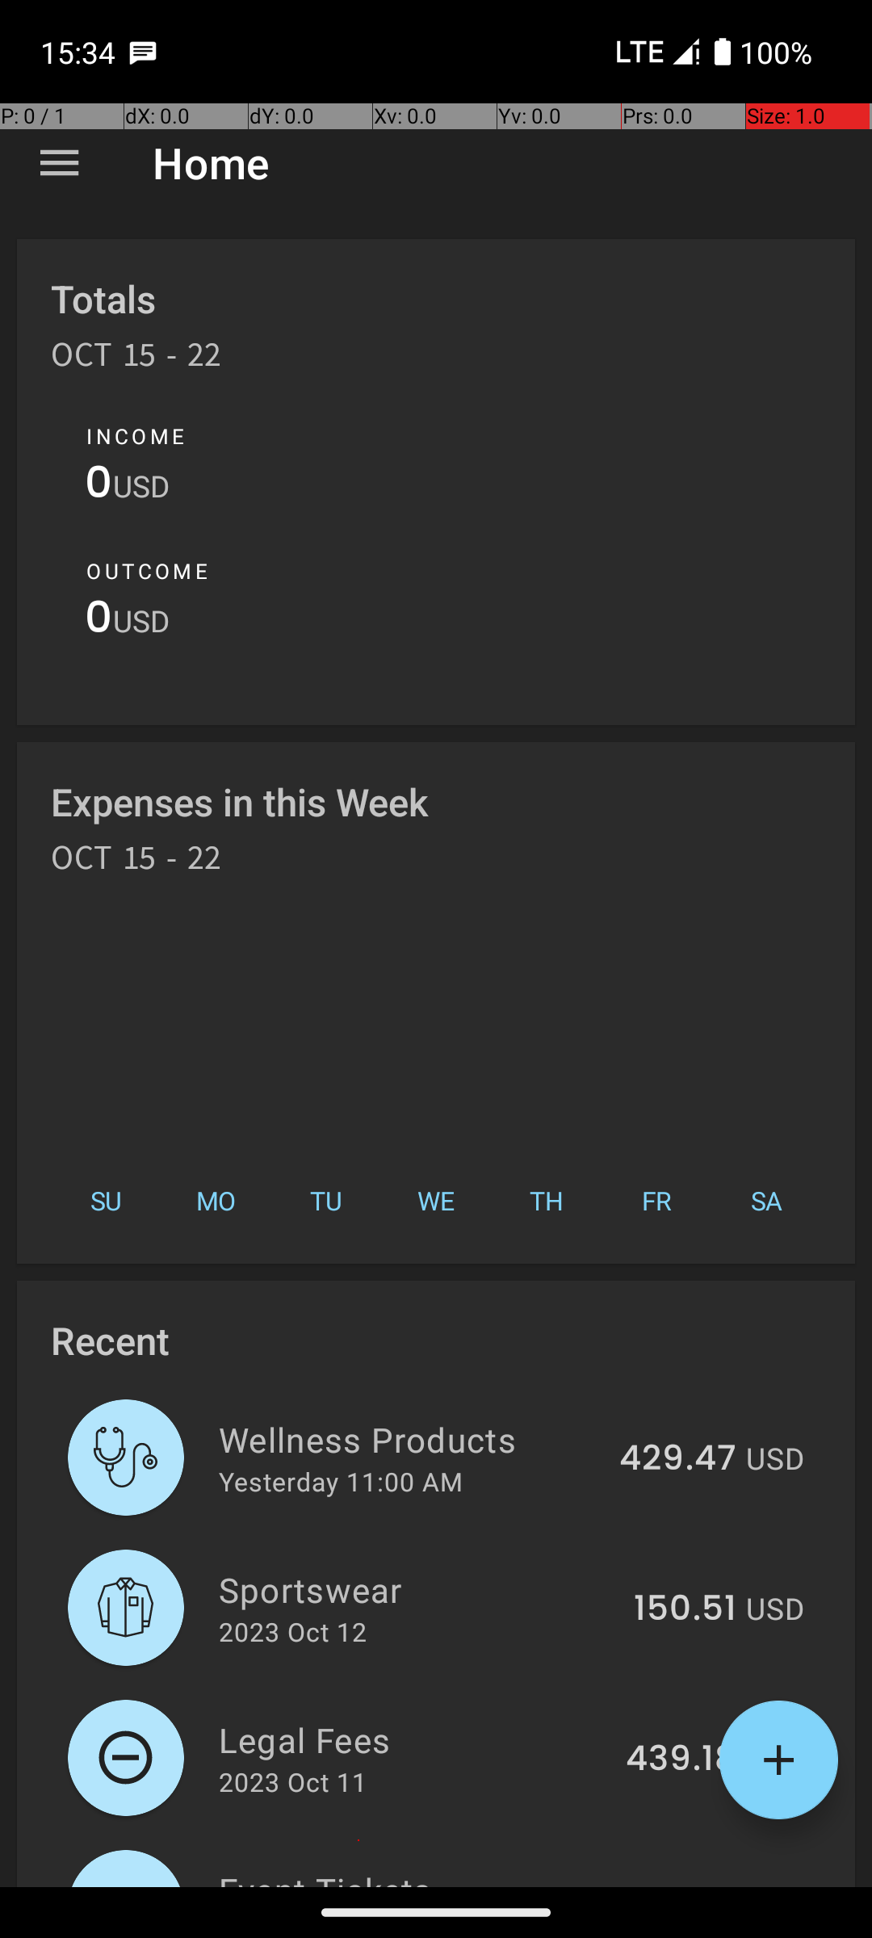  What do you see at coordinates (681, 1760) in the screenshot?
I see `439.18` at bounding box center [681, 1760].